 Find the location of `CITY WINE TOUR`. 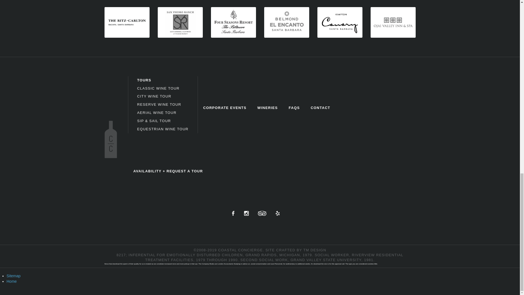

CITY WINE TOUR is located at coordinates (154, 96).